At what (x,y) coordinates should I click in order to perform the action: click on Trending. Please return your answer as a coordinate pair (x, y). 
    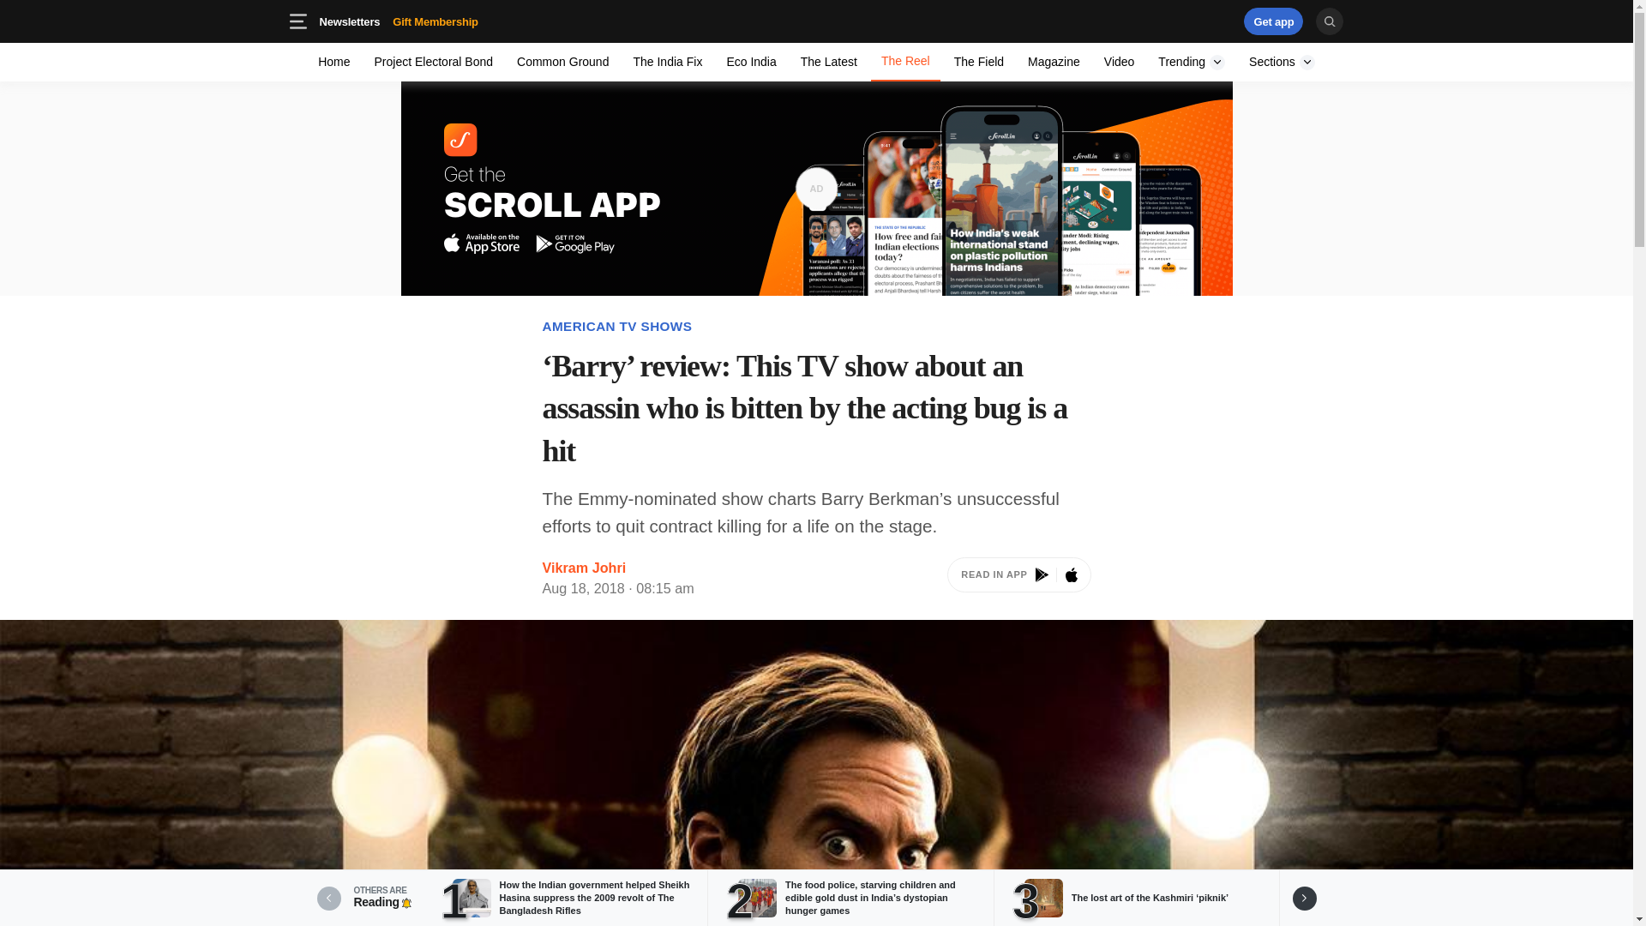
    Looking at the image, I should click on (562, 62).